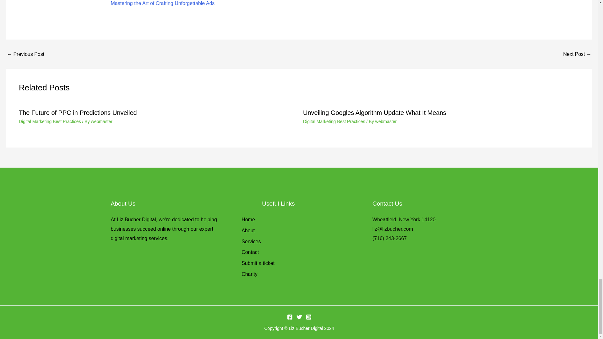  Describe the element at coordinates (248, 220) in the screenshot. I see `Home` at that location.